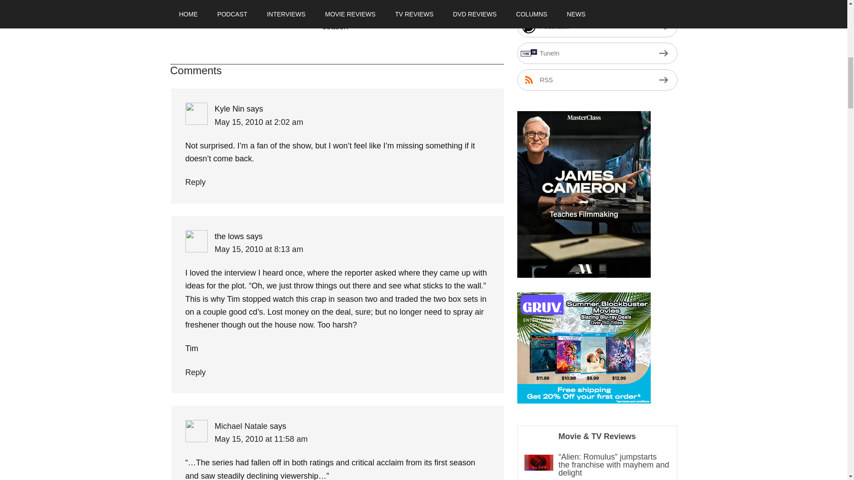 Image resolution: width=854 pixels, height=480 pixels. I want to click on Reply, so click(195, 372).